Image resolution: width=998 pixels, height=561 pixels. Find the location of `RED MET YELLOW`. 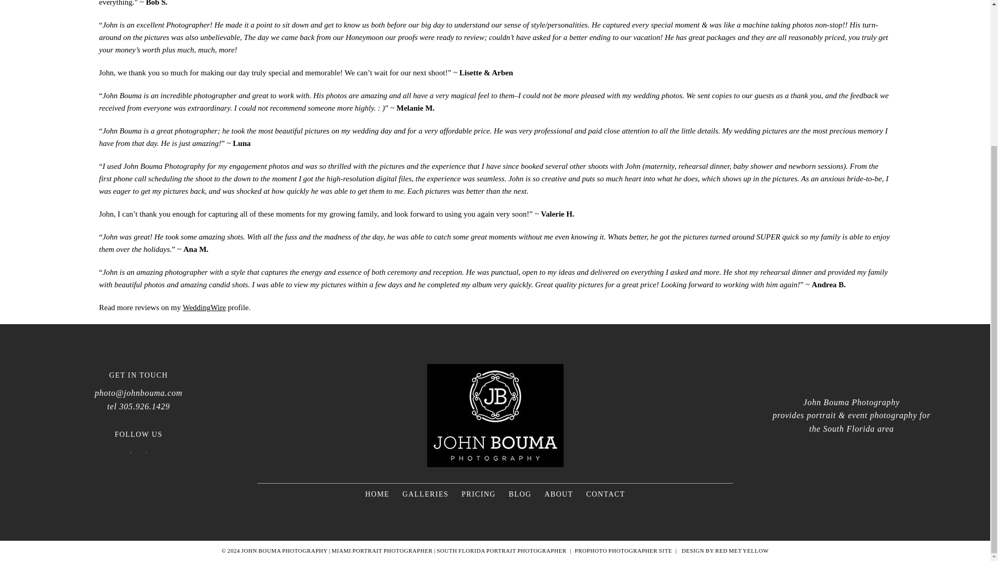

RED MET YELLOW is located at coordinates (742, 551).